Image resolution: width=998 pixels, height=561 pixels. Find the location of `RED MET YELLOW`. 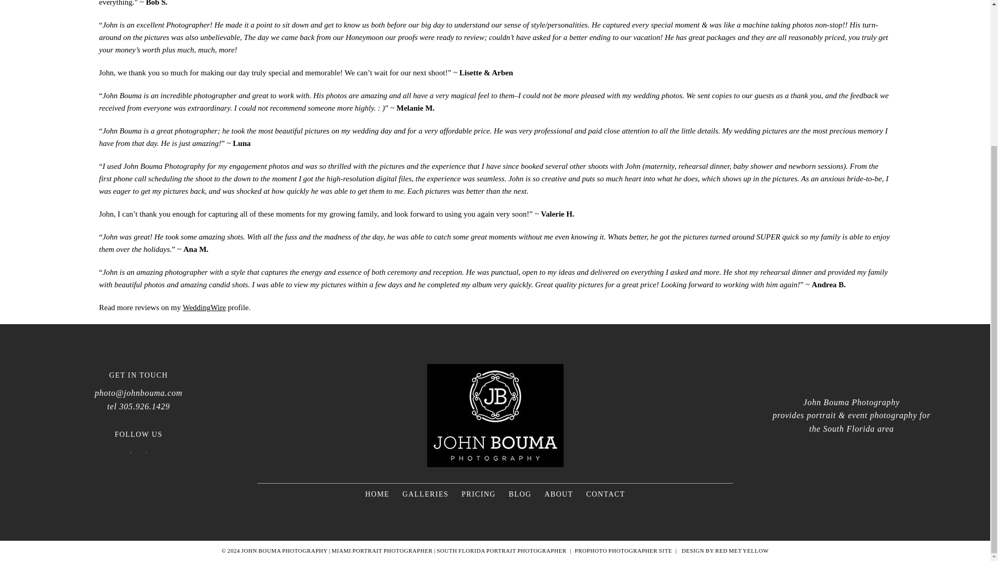

RED MET YELLOW is located at coordinates (742, 551).